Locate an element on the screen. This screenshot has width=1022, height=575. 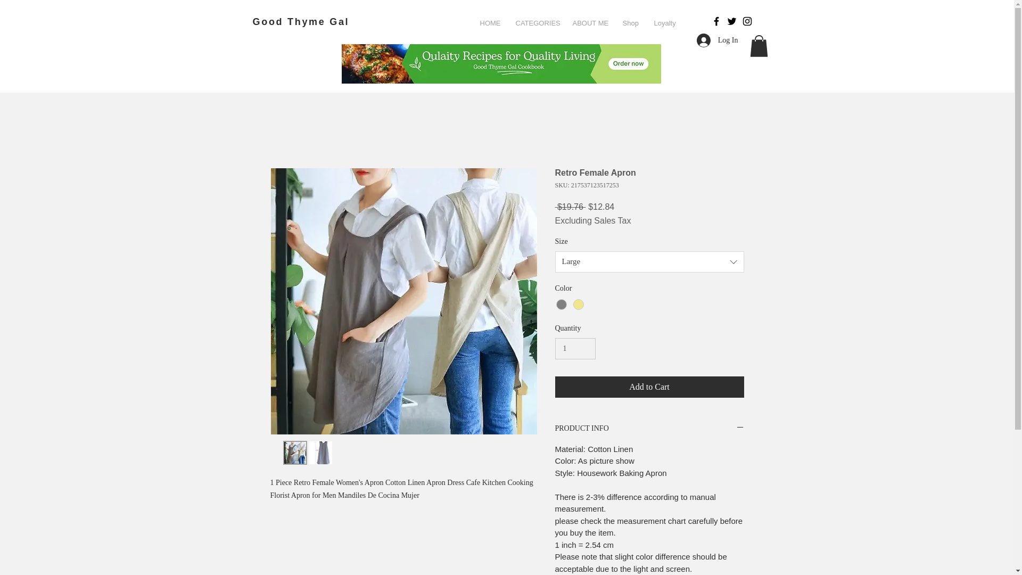
ABOUT ME is located at coordinates (589, 23).